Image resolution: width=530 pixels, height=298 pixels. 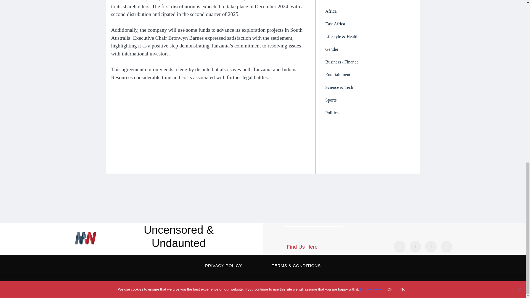 What do you see at coordinates (368, 113) in the screenshot?
I see `Politics` at bounding box center [368, 113].